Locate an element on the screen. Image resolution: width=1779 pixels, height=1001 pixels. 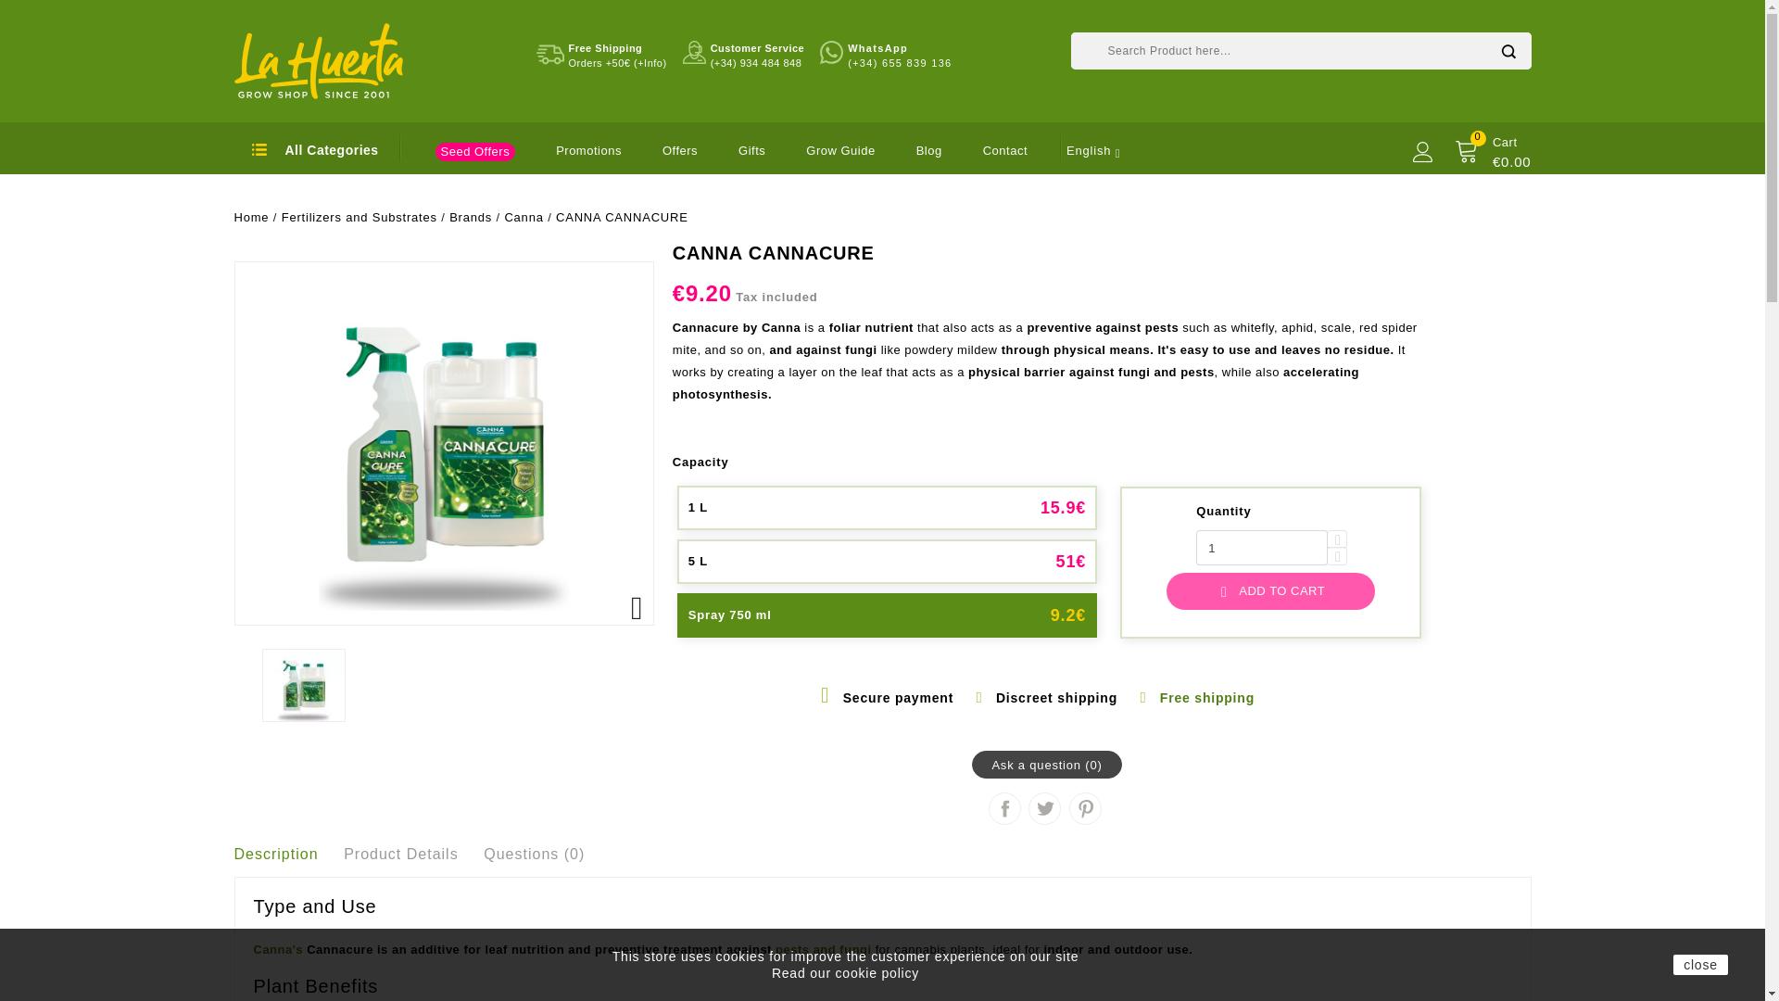
Gifts is located at coordinates (751, 150).